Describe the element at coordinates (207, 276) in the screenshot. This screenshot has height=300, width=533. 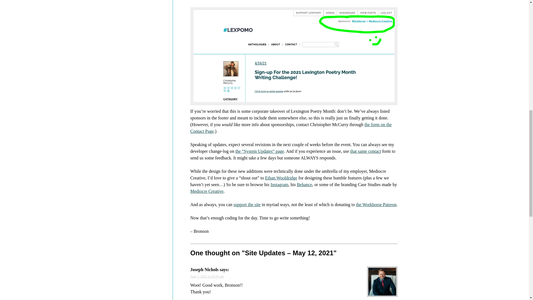
I see `June 1, 2021 at 10:35 am` at that location.